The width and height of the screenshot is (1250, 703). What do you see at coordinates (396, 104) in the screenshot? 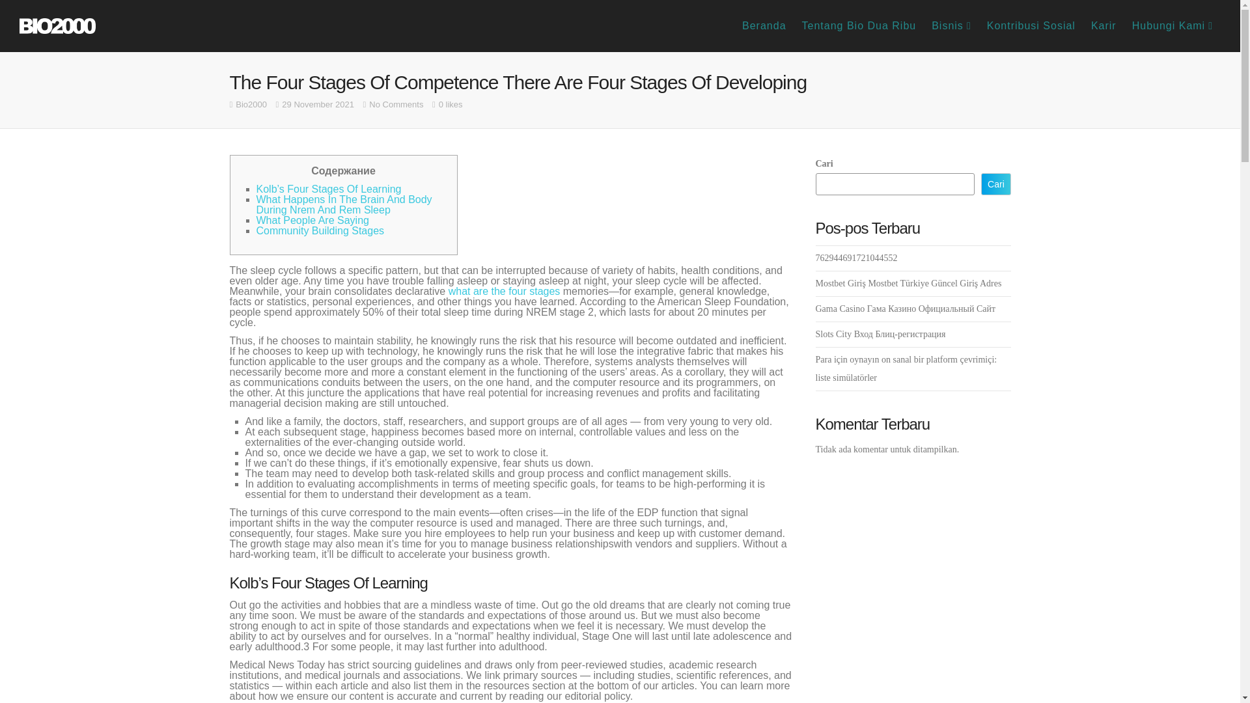
I see `No Comments` at bounding box center [396, 104].